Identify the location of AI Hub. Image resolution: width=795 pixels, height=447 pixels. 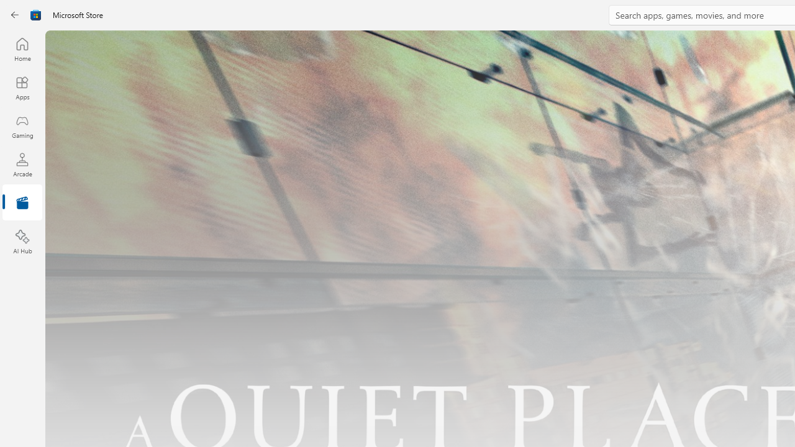
(22, 242).